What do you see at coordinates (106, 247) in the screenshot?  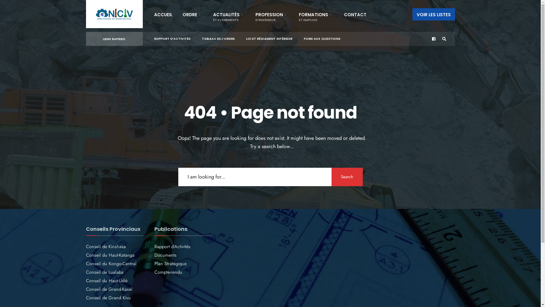 I see `Conseil de Kinshasa` at bounding box center [106, 247].